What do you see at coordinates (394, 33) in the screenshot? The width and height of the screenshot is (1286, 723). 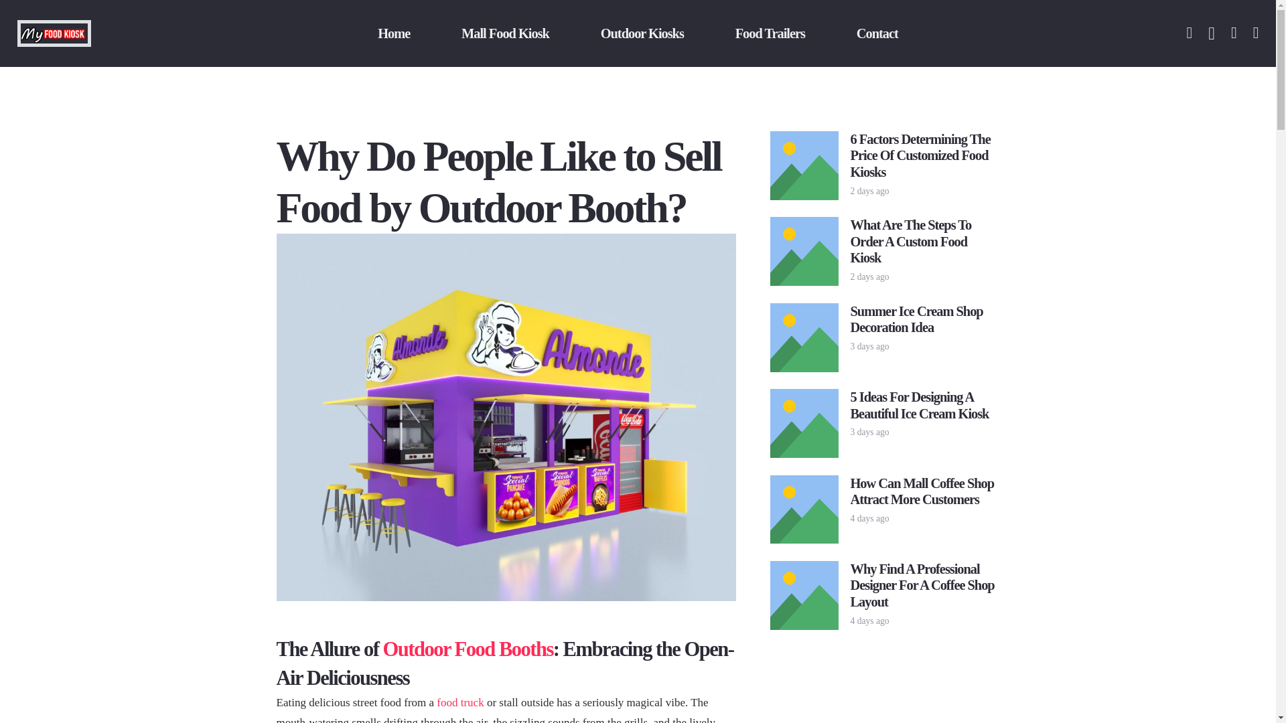 I see `Home` at bounding box center [394, 33].